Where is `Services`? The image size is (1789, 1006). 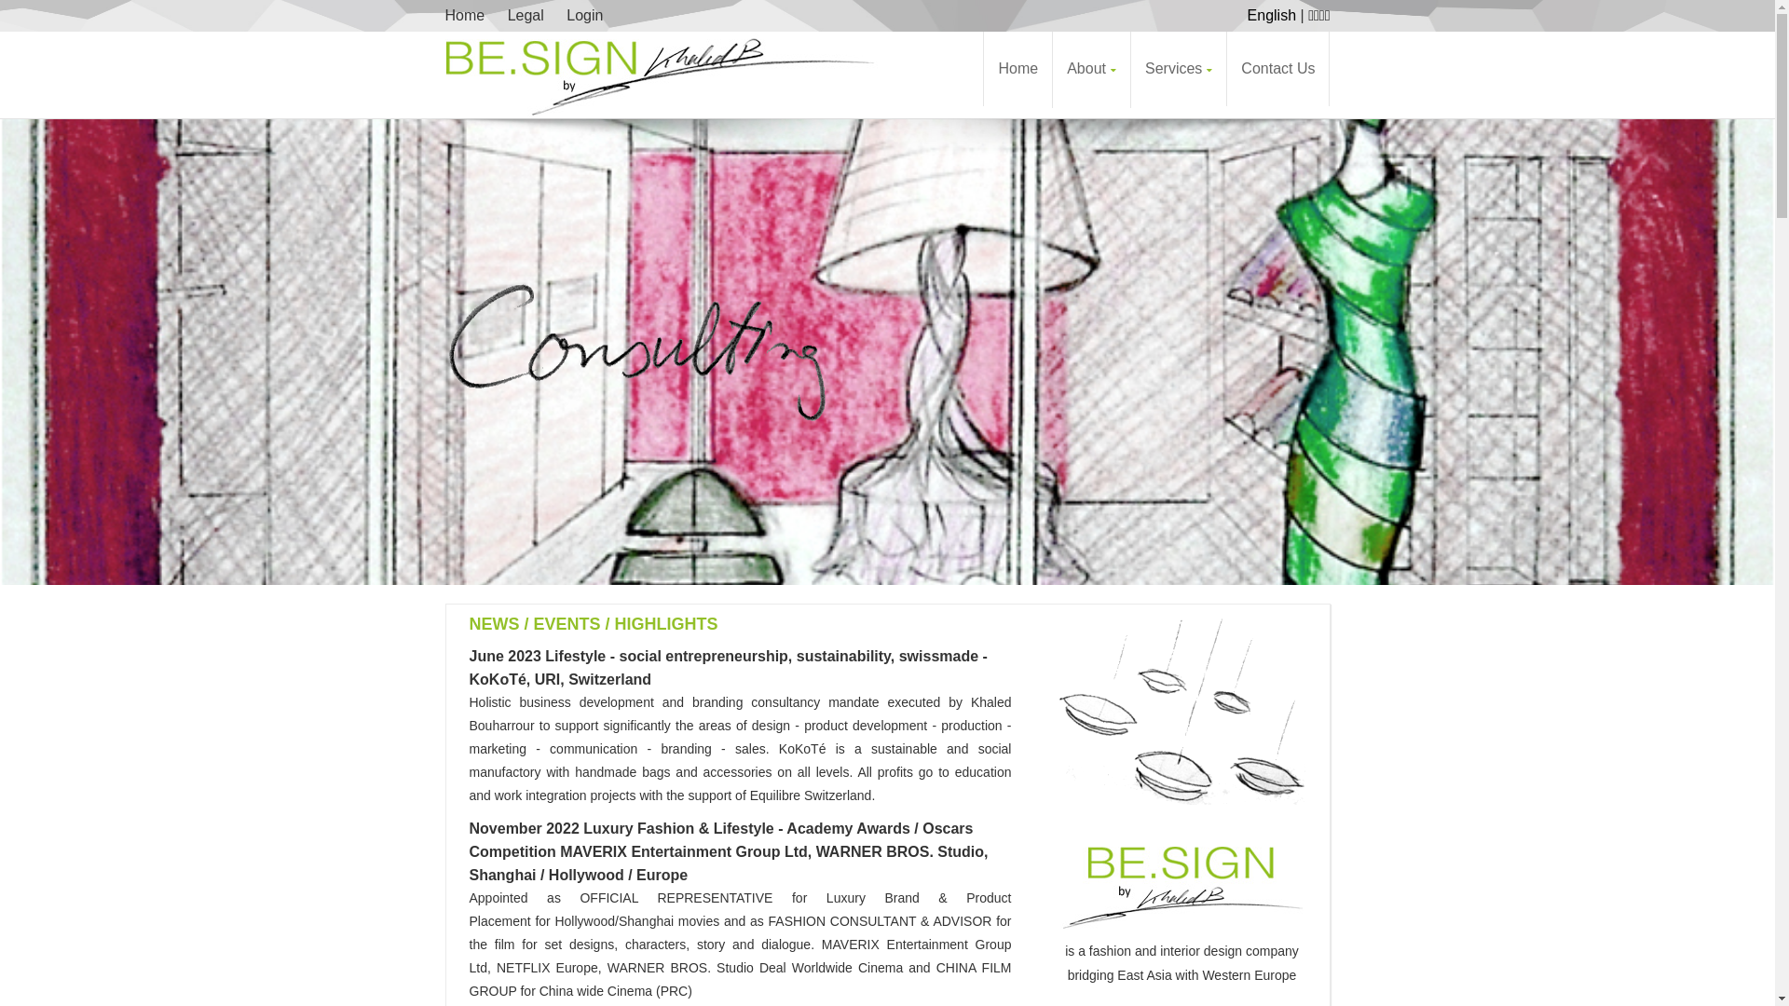
Services is located at coordinates (1179, 70).